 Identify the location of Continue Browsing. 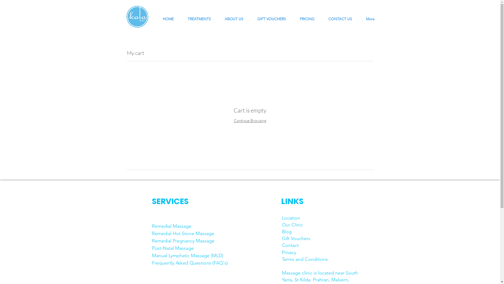
(250, 120).